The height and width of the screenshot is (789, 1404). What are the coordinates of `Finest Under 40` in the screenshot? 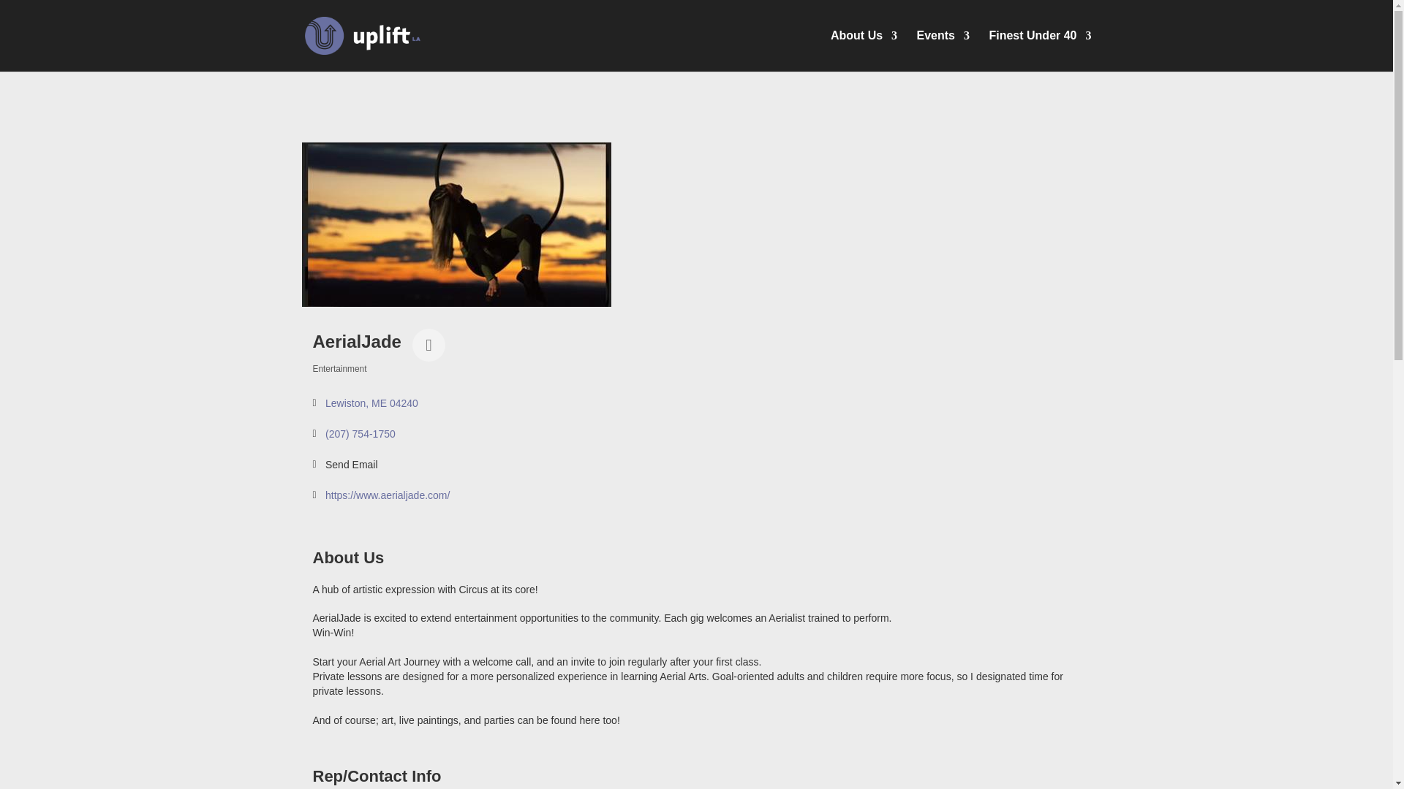 It's located at (1039, 51).